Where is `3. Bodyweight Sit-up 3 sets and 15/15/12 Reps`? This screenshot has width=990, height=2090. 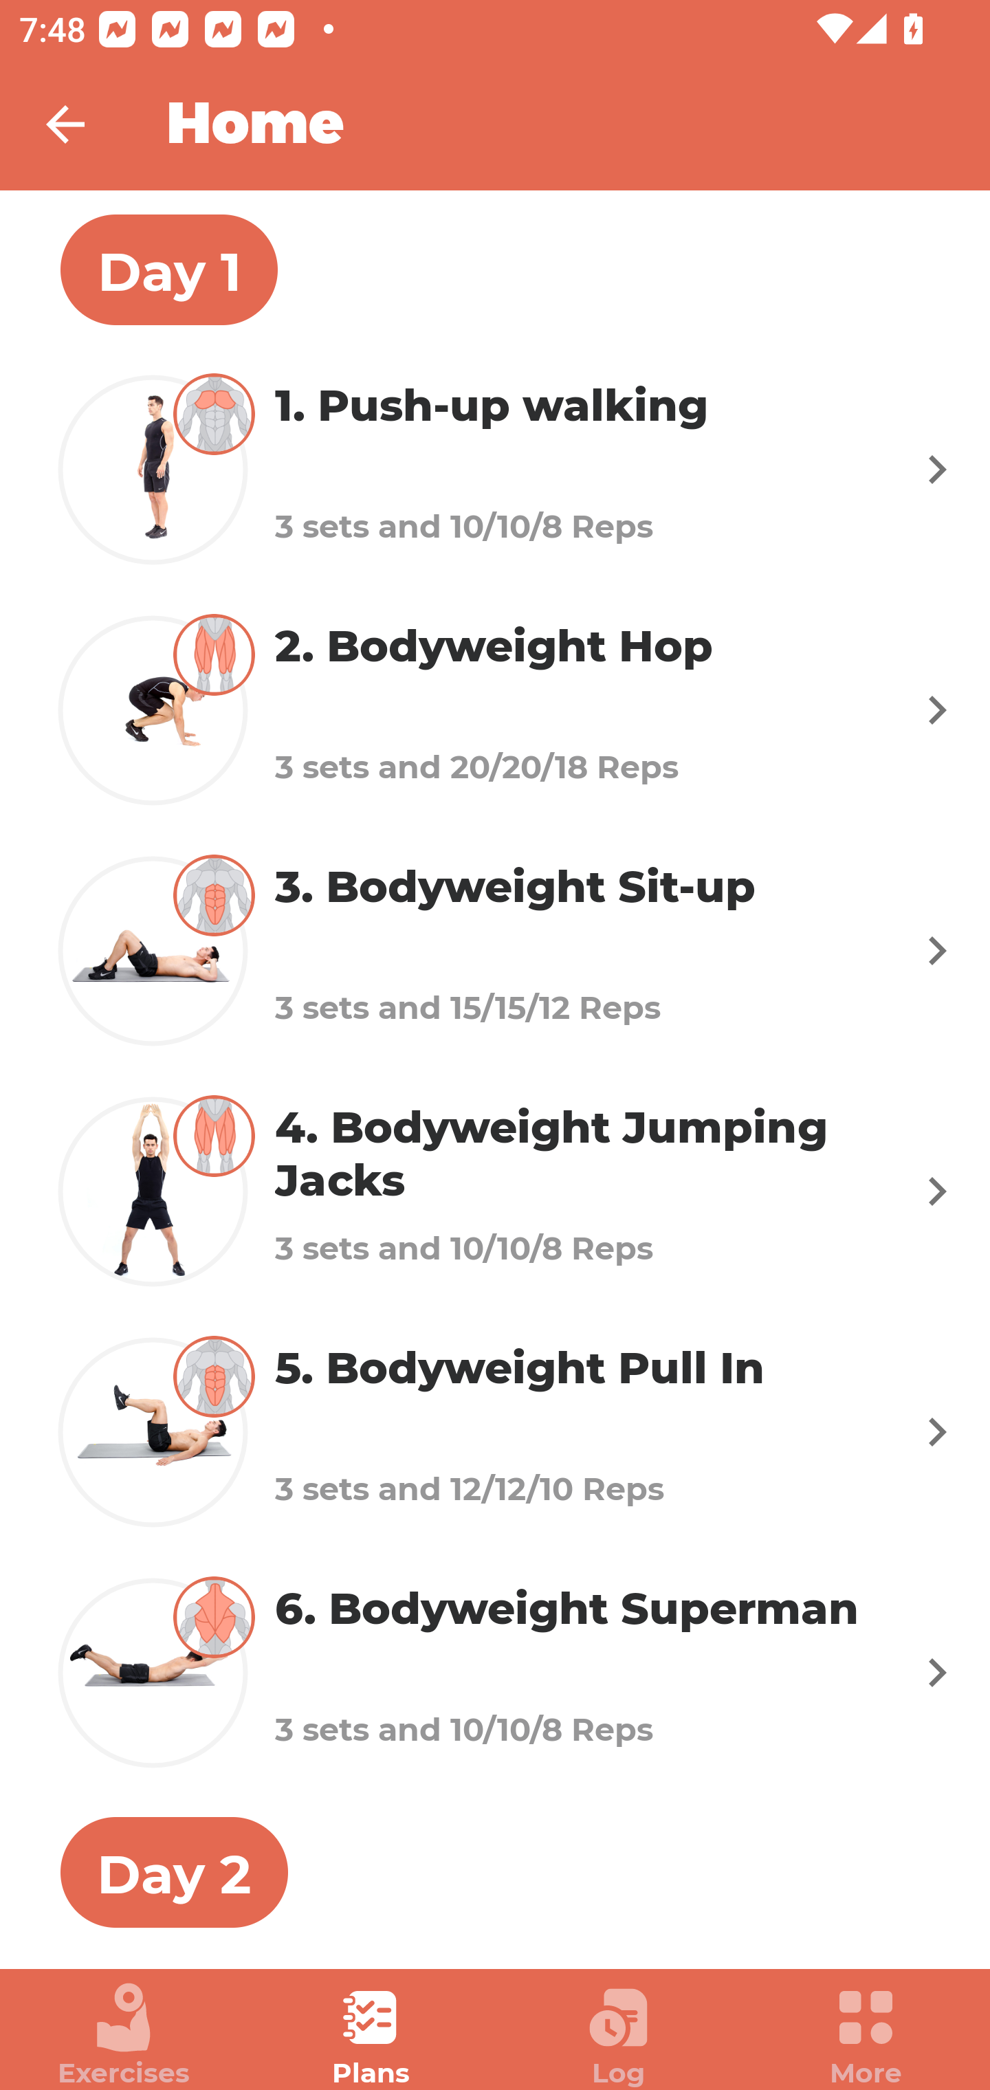 3. Bodyweight Sit-up 3 sets and 15/15/12 Reps is located at coordinates (495, 949).